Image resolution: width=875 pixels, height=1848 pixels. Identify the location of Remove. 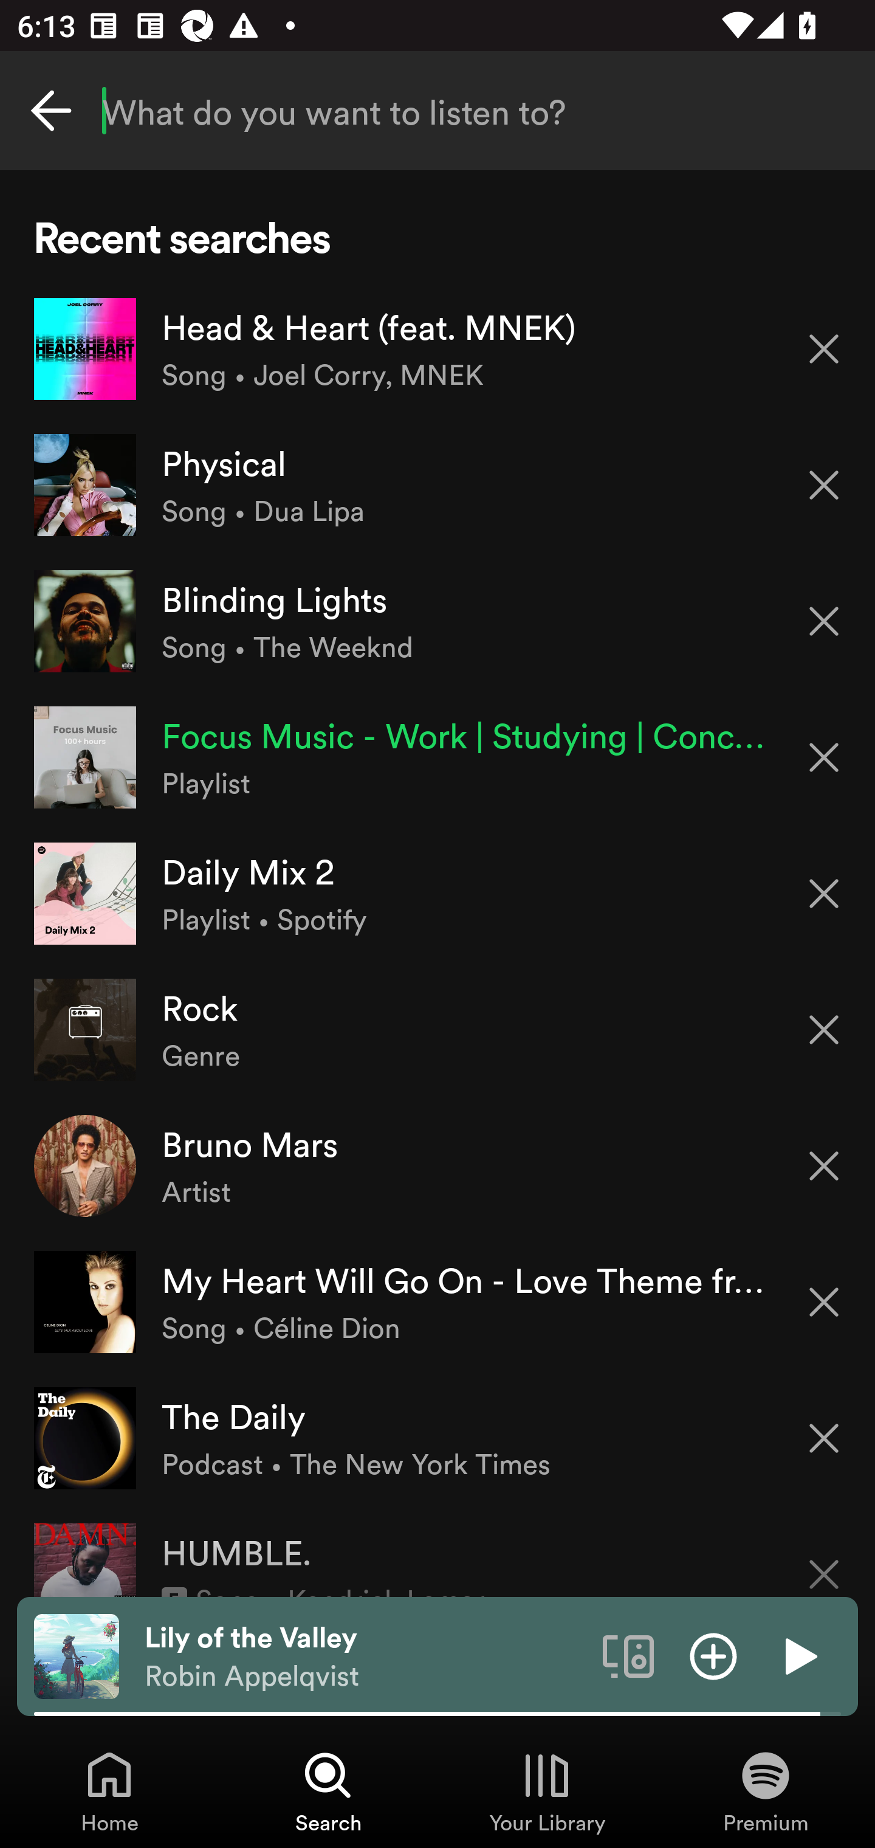
(824, 348).